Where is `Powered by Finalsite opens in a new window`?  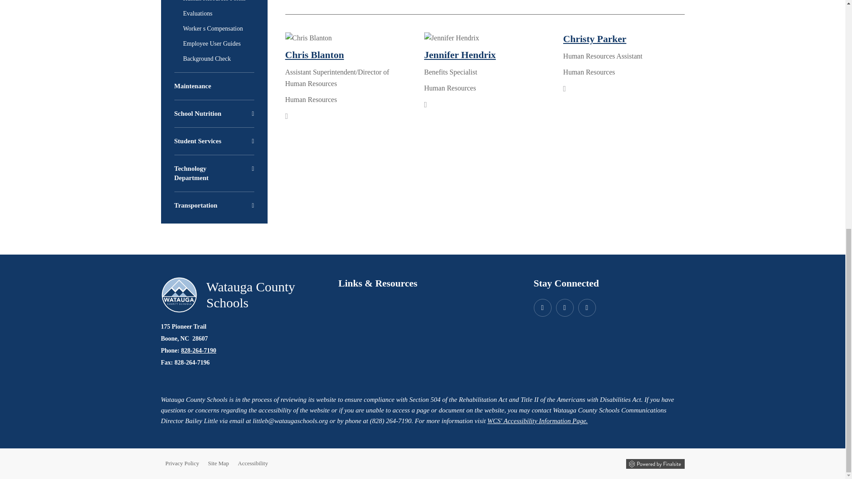
Powered by Finalsite opens in a new window is located at coordinates (655, 464).